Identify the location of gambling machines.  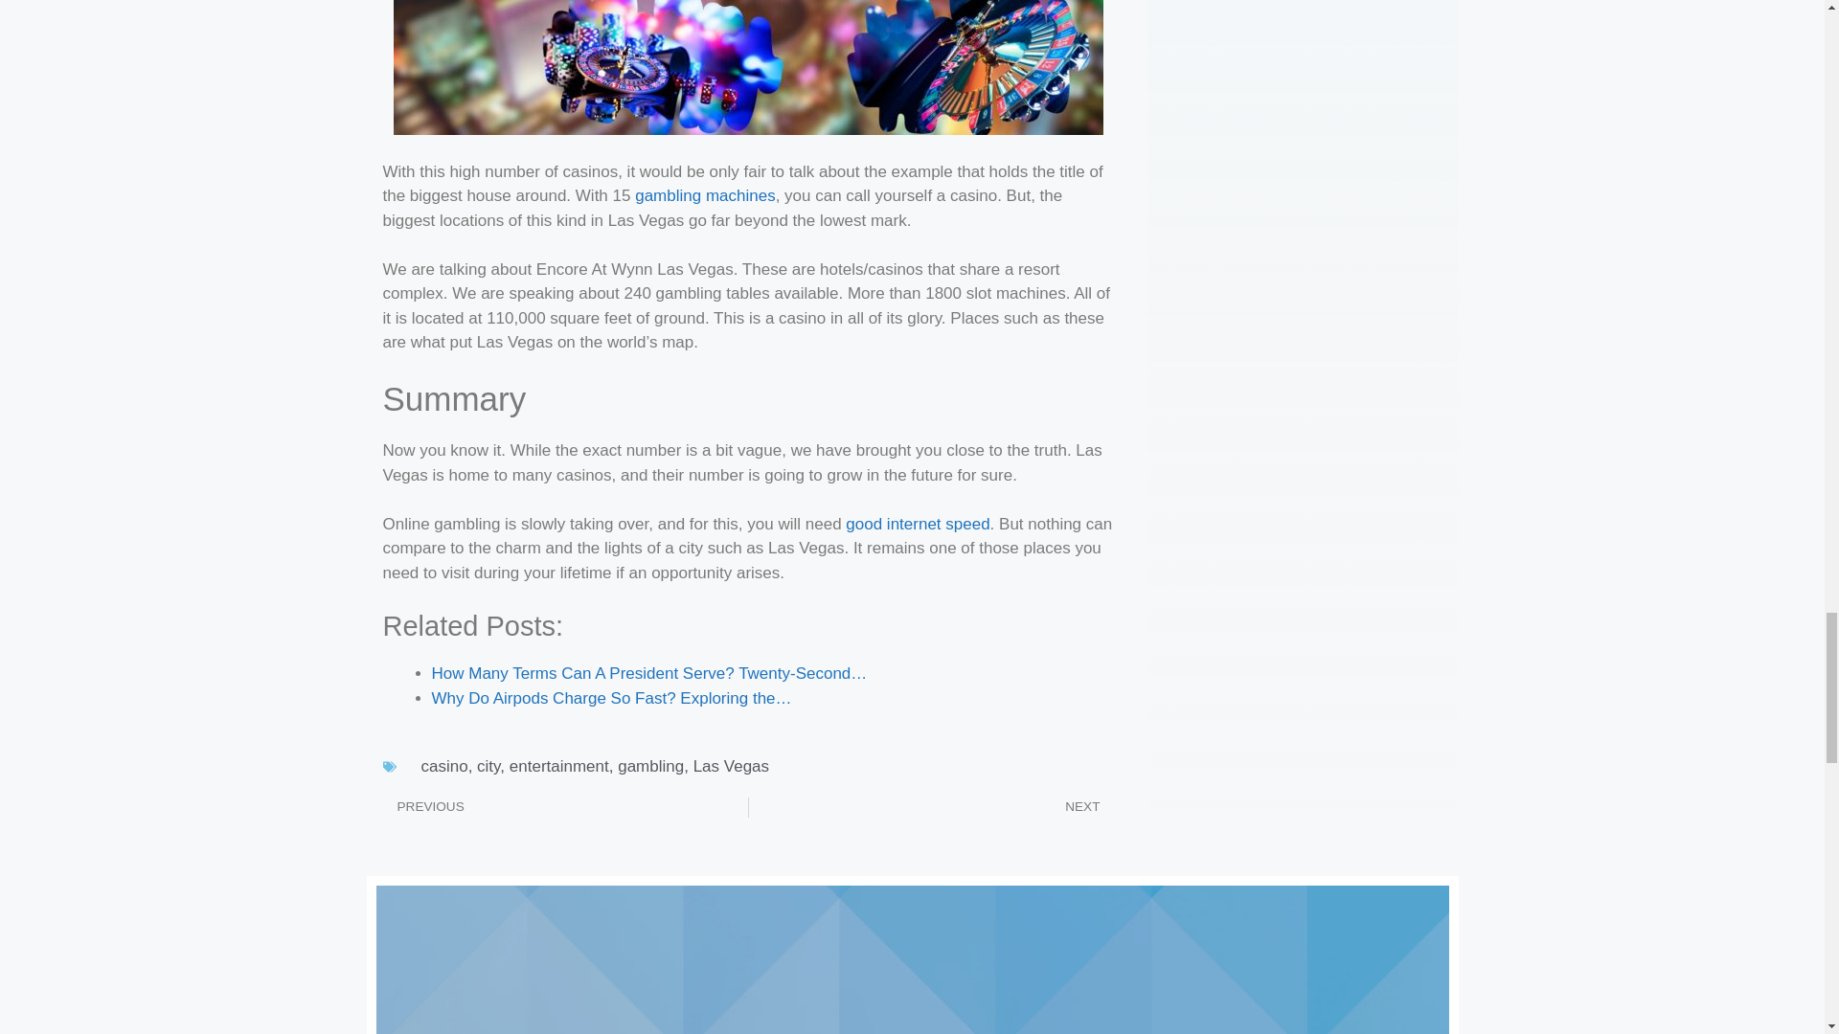
(704, 195).